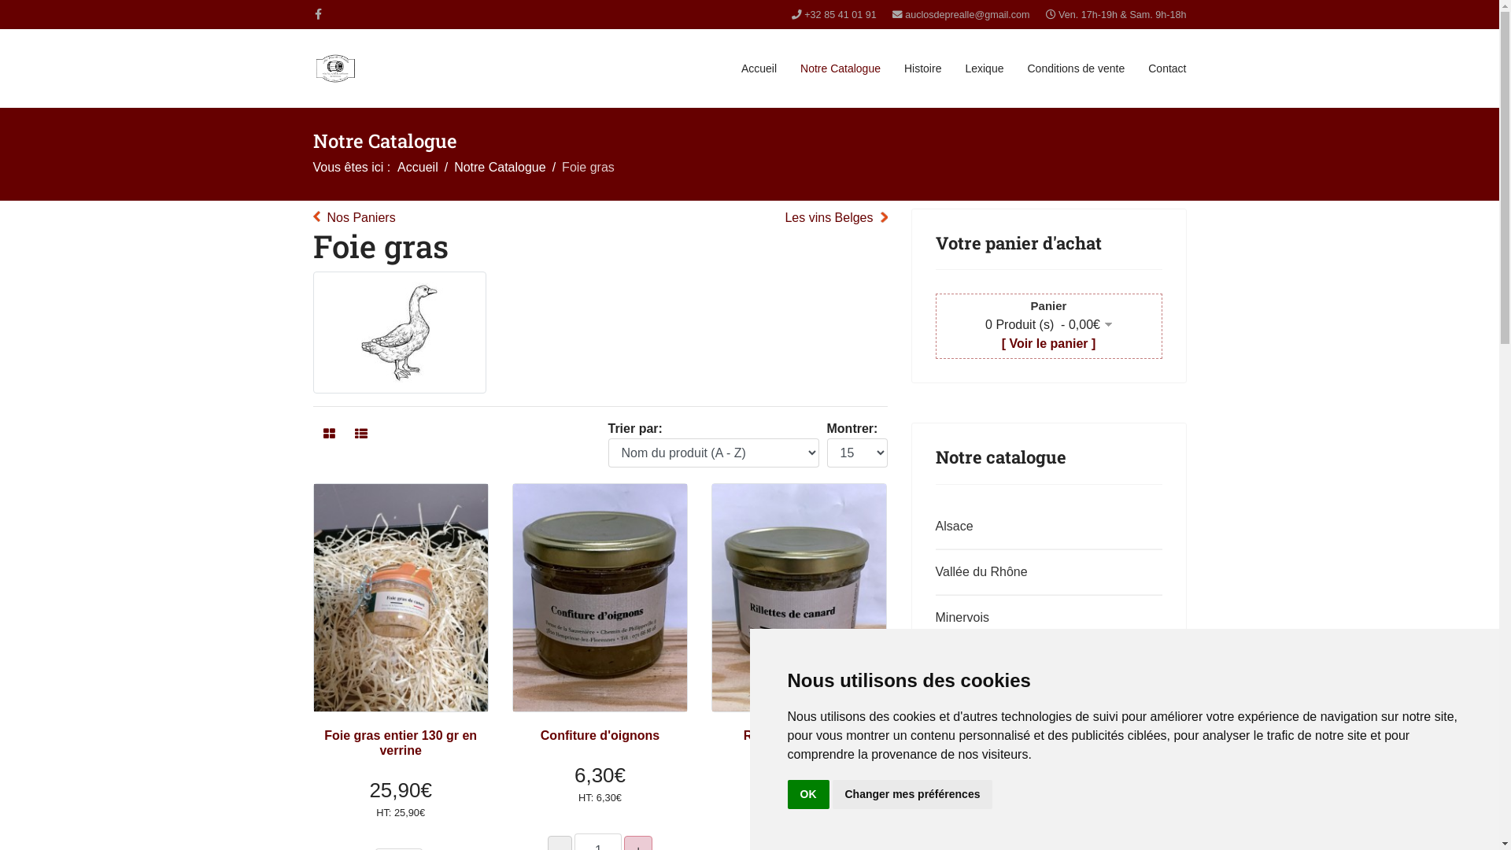  I want to click on Foie gras entier 130 gr en verrine, so click(400, 598).